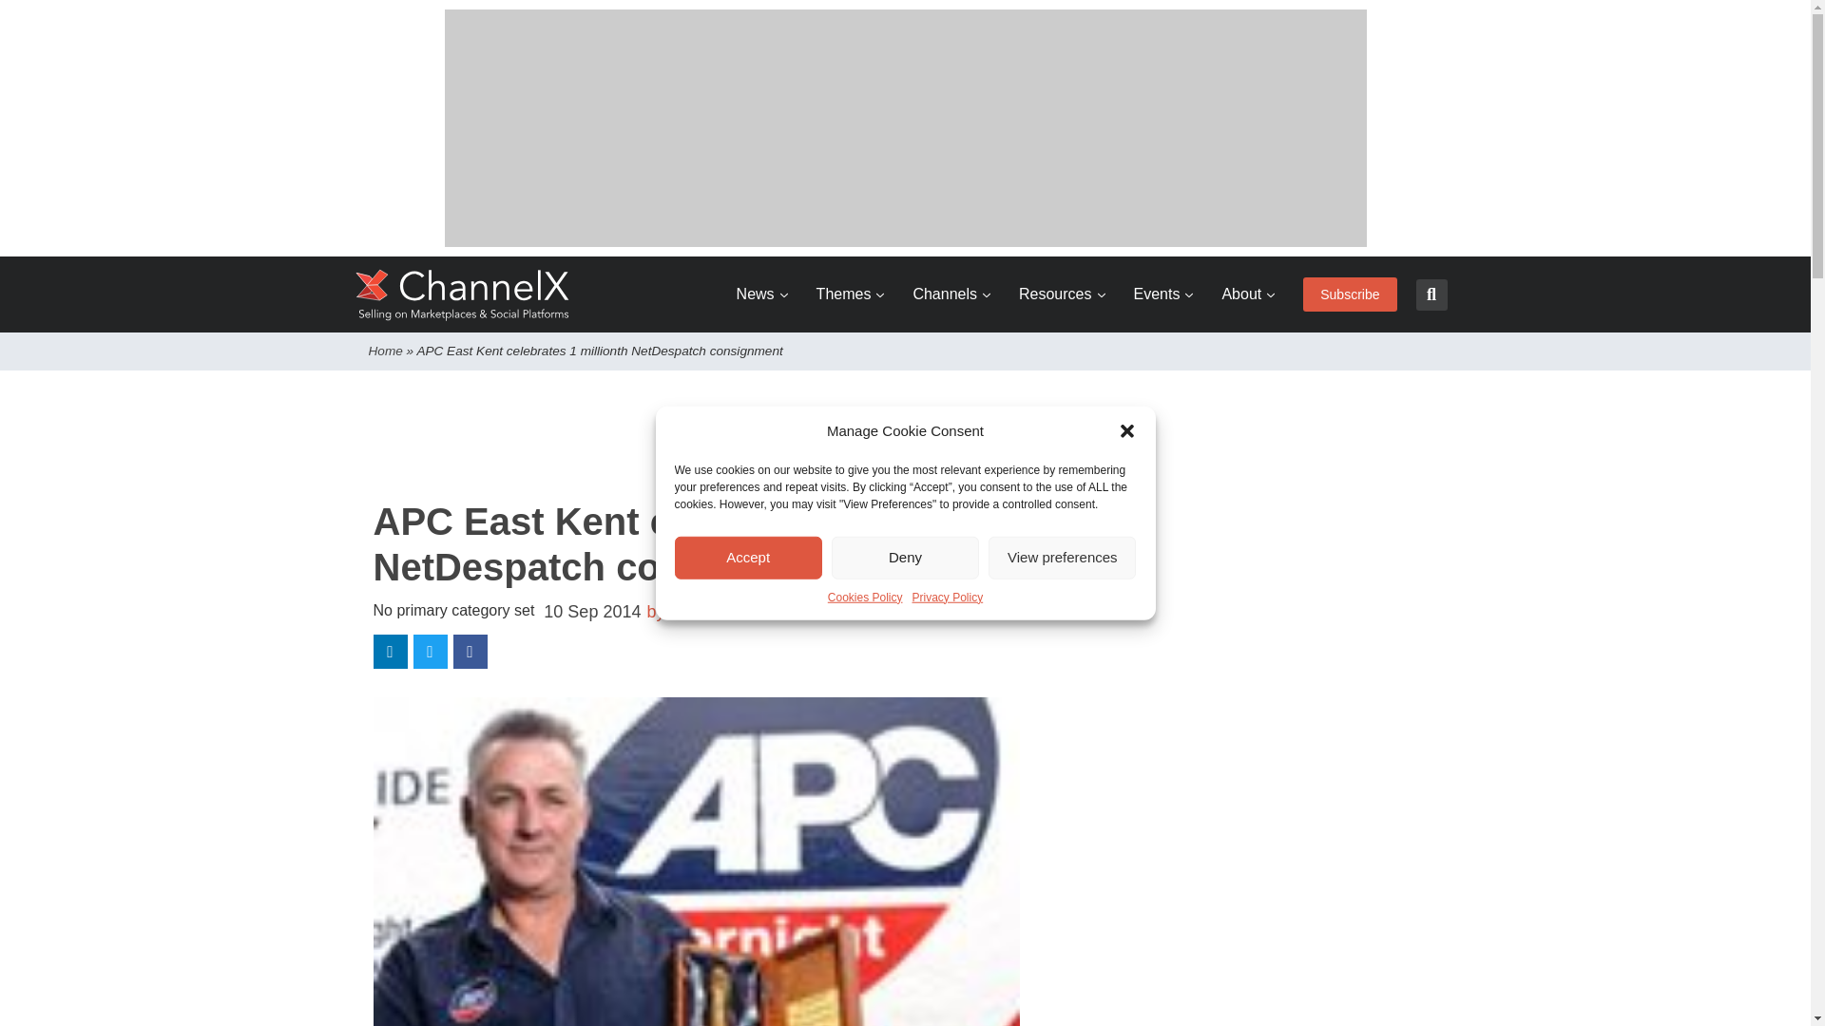 This screenshot has height=1026, width=1825. I want to click on ChannelX Home Page, so click(463, 294).